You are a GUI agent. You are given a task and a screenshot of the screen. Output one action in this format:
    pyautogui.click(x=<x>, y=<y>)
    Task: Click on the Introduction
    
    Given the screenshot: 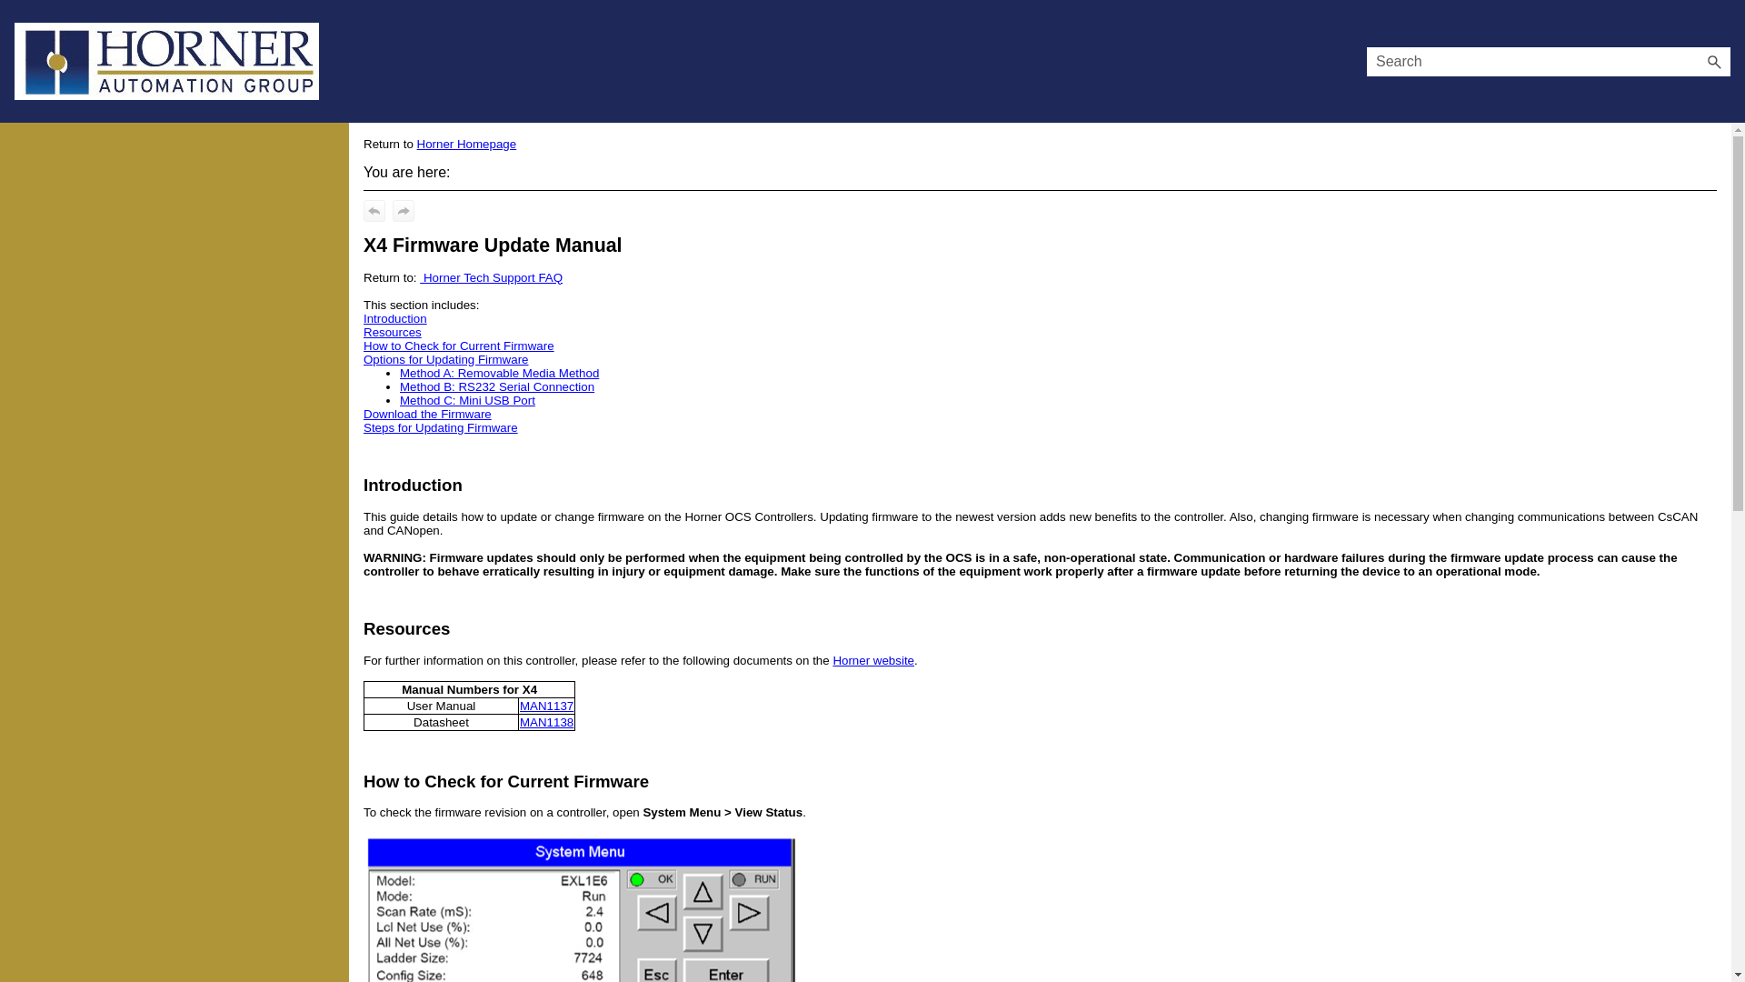 What is the action you would take?
    pyautogui.click(x=394, y=318)
    